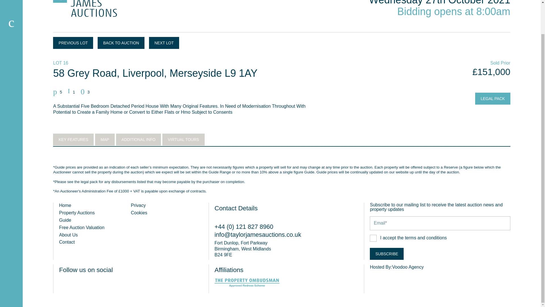 The image size is (545, 307). Describe the element at coordinates (82, 227) in the screenshot. I see `Free Auction Valuation` at that location.